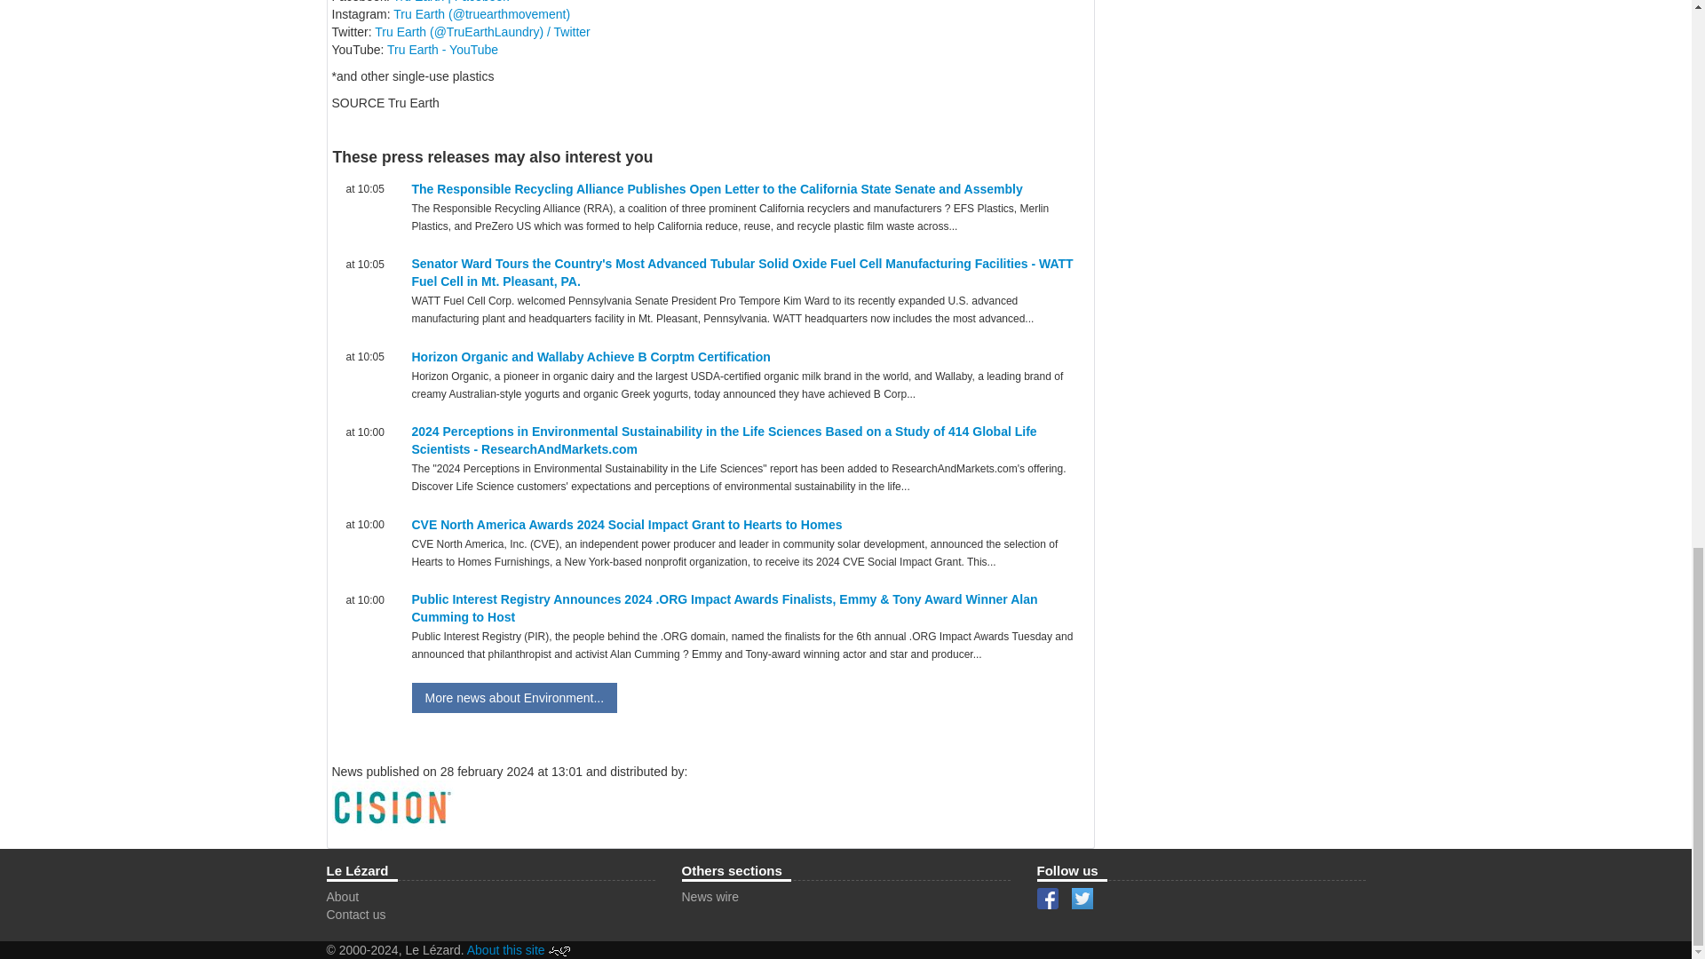 This screenshot has width=1705, height=959. I want to click on About, so click(343, 897).